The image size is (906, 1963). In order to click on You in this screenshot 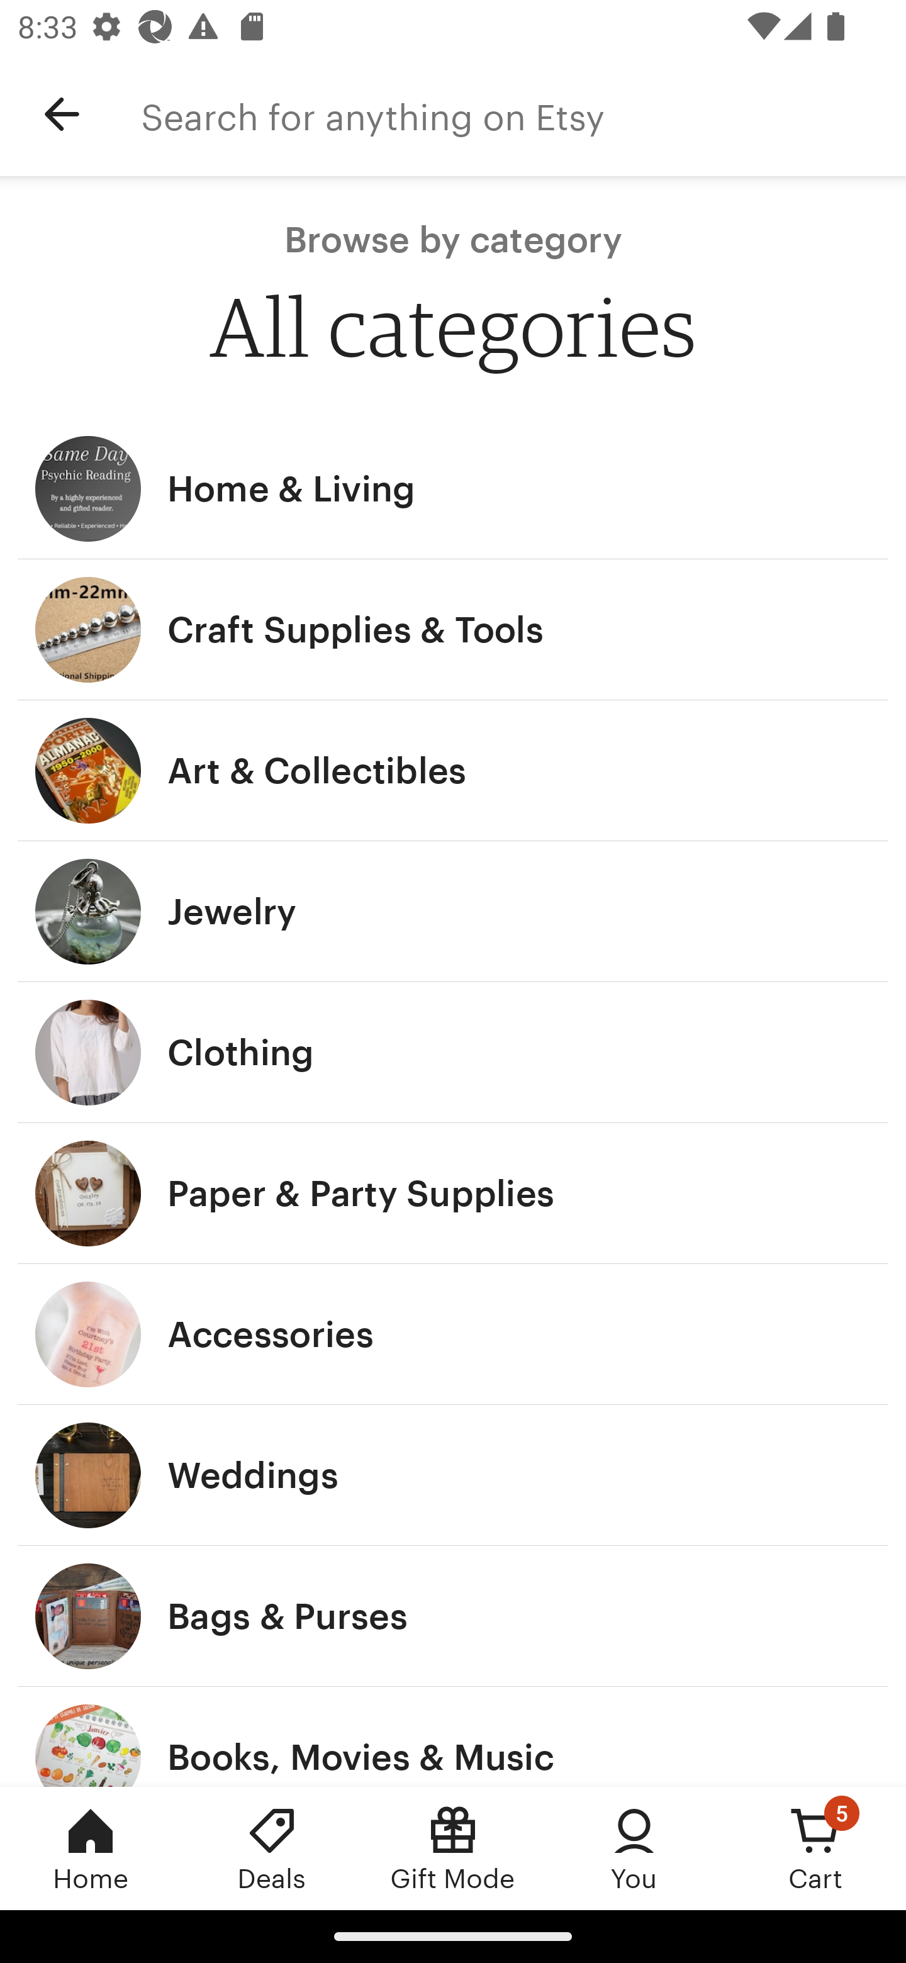, I will do `click(634, 1848)`.